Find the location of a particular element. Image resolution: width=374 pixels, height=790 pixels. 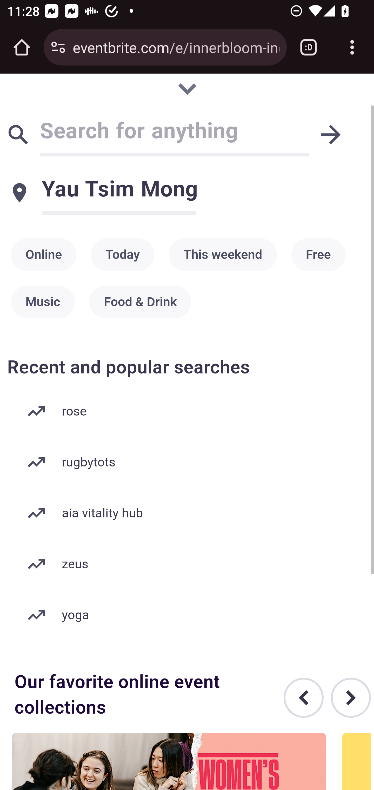

Free is located at coordinates (318, 255).